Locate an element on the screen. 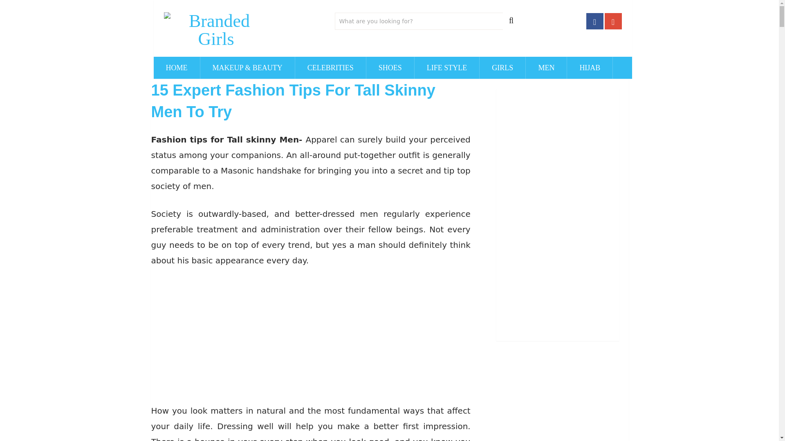 The width and height of the screenshot is (785, 441). MEN is located at coordinates (546, 68).